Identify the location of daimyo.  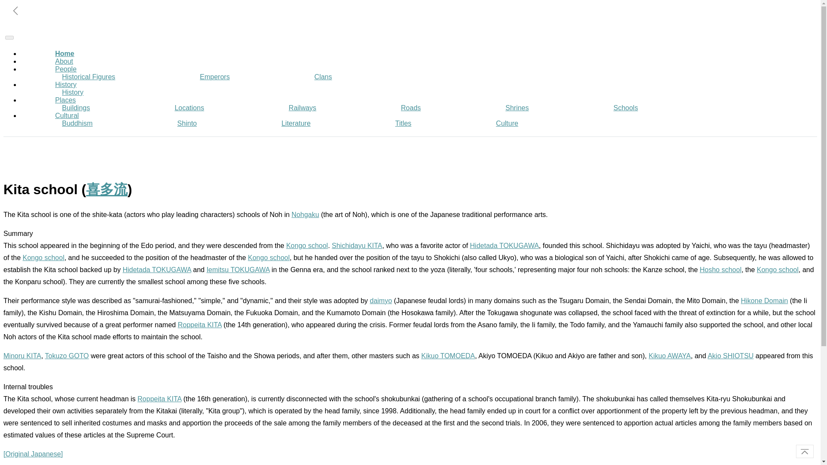
(381, 301).